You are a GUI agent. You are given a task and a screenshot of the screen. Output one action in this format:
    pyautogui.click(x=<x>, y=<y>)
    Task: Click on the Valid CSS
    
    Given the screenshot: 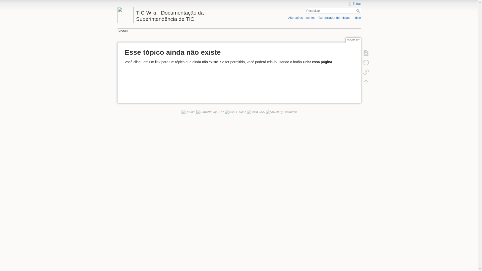 What is the action you would take?
    pyautogui.click(x=256, y=112)
    